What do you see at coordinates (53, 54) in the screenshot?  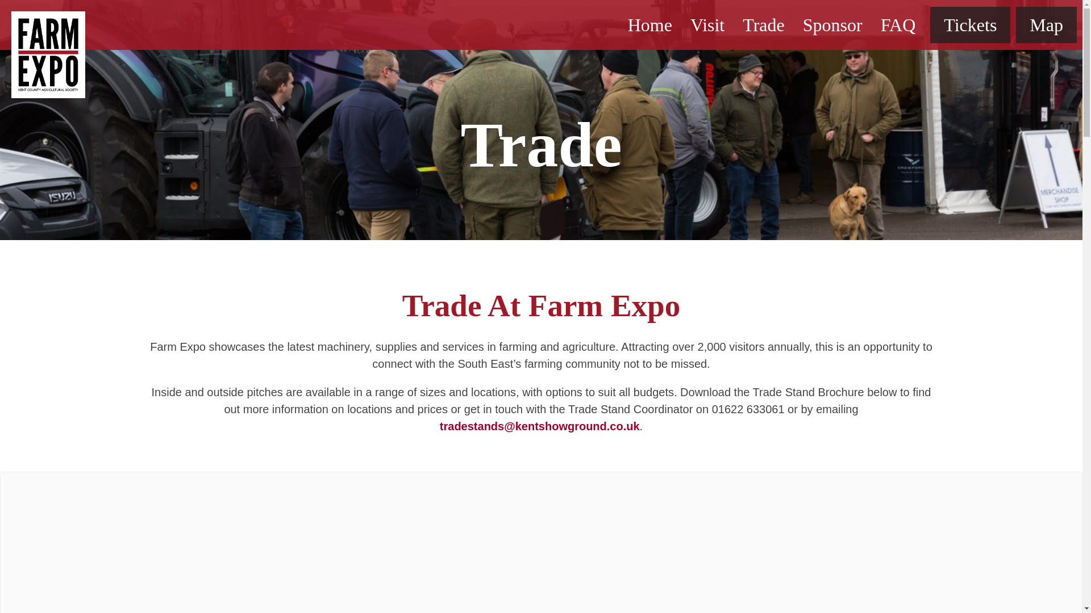 I see `Kent County Agricultural Society` at bounding box center [53, 54].